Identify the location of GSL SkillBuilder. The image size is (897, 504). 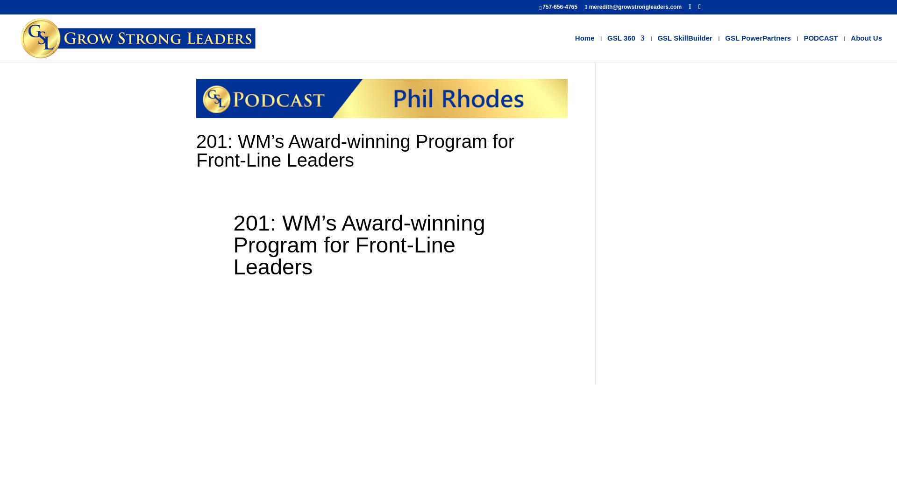
(685, 49).